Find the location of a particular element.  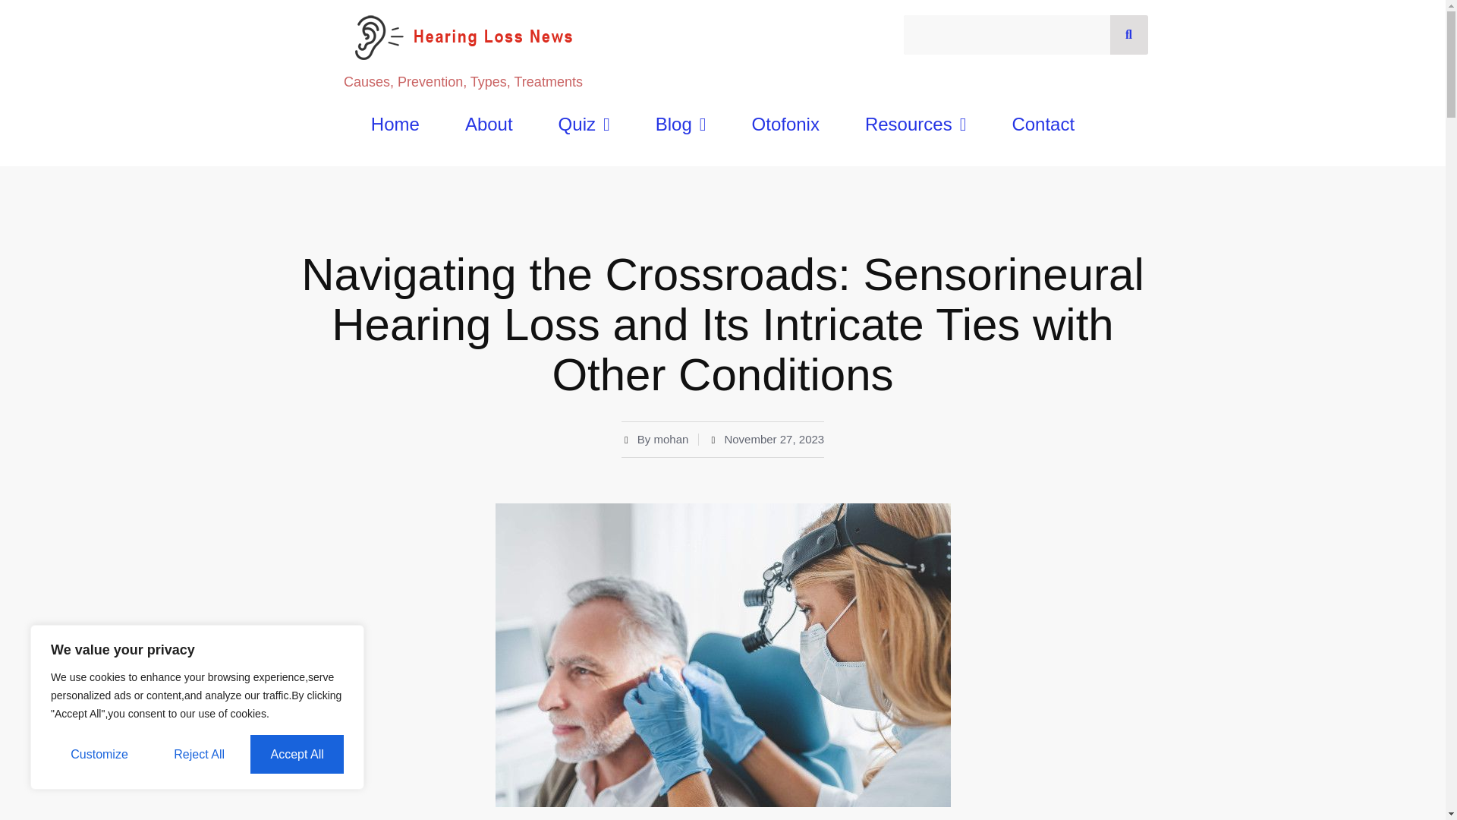

About is located at coordinates (489, 125).